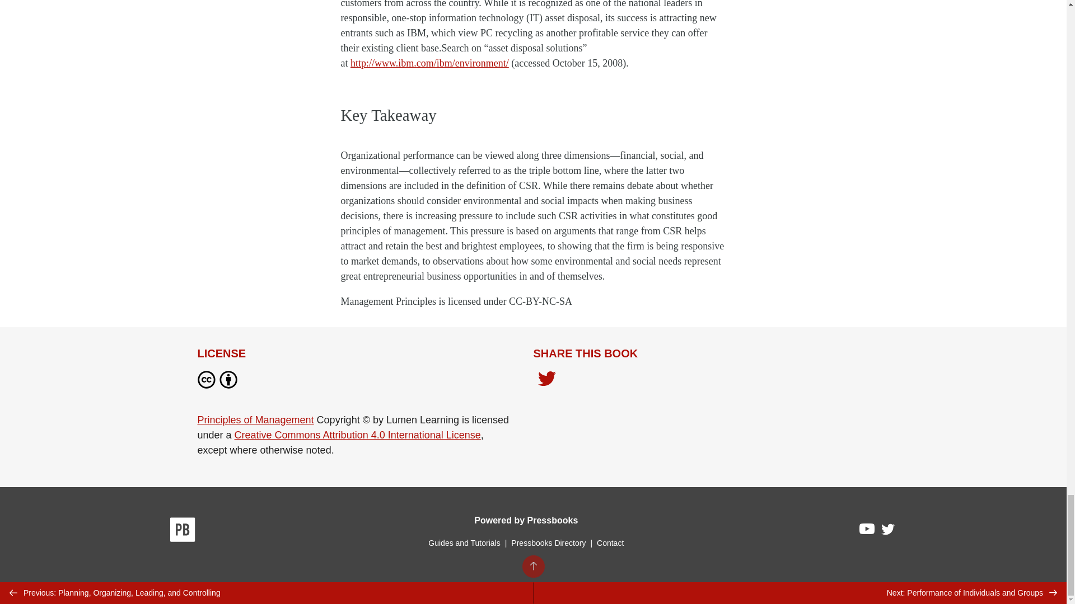  Describe the element at coordinates (867, 531) in the screenshot. I see `Pressbooks on YouTube` at that location.